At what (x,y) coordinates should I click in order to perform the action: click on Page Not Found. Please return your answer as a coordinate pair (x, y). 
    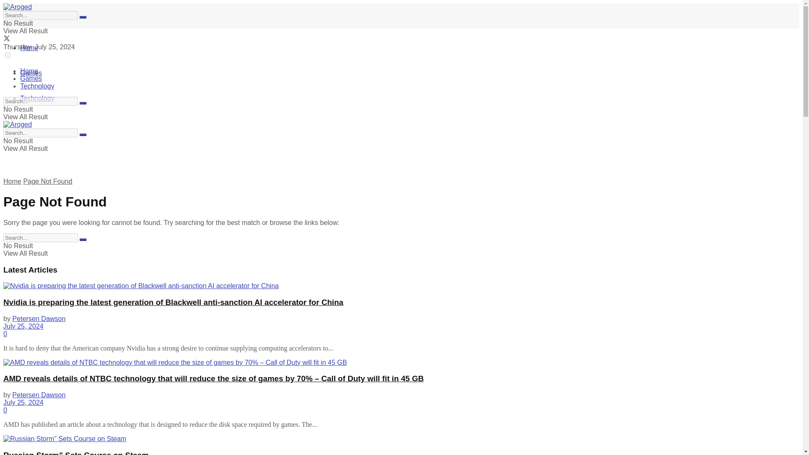
    Looking at the image, I should click on (48, 181).